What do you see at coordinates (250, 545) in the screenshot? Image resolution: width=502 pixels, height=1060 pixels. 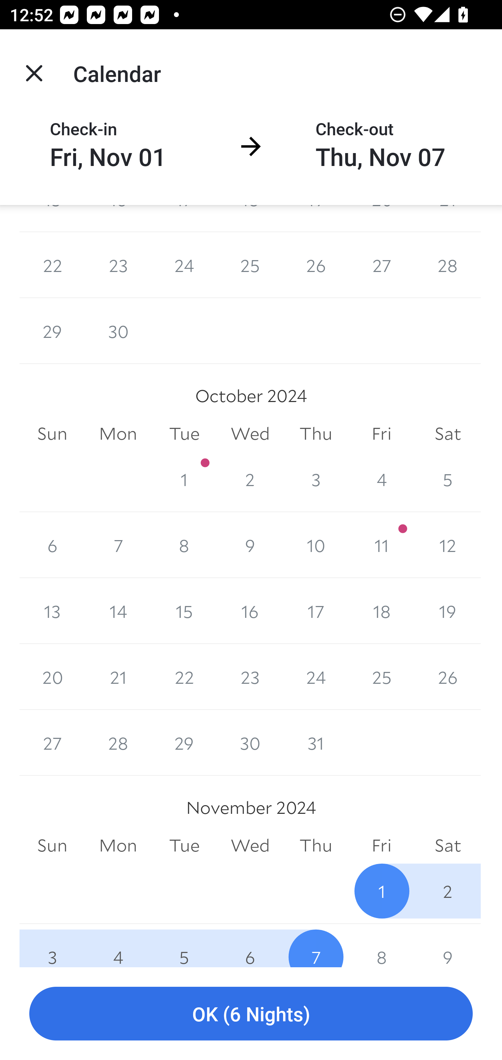 I see `9 9 October 2024` at bounding box center [250, 545].